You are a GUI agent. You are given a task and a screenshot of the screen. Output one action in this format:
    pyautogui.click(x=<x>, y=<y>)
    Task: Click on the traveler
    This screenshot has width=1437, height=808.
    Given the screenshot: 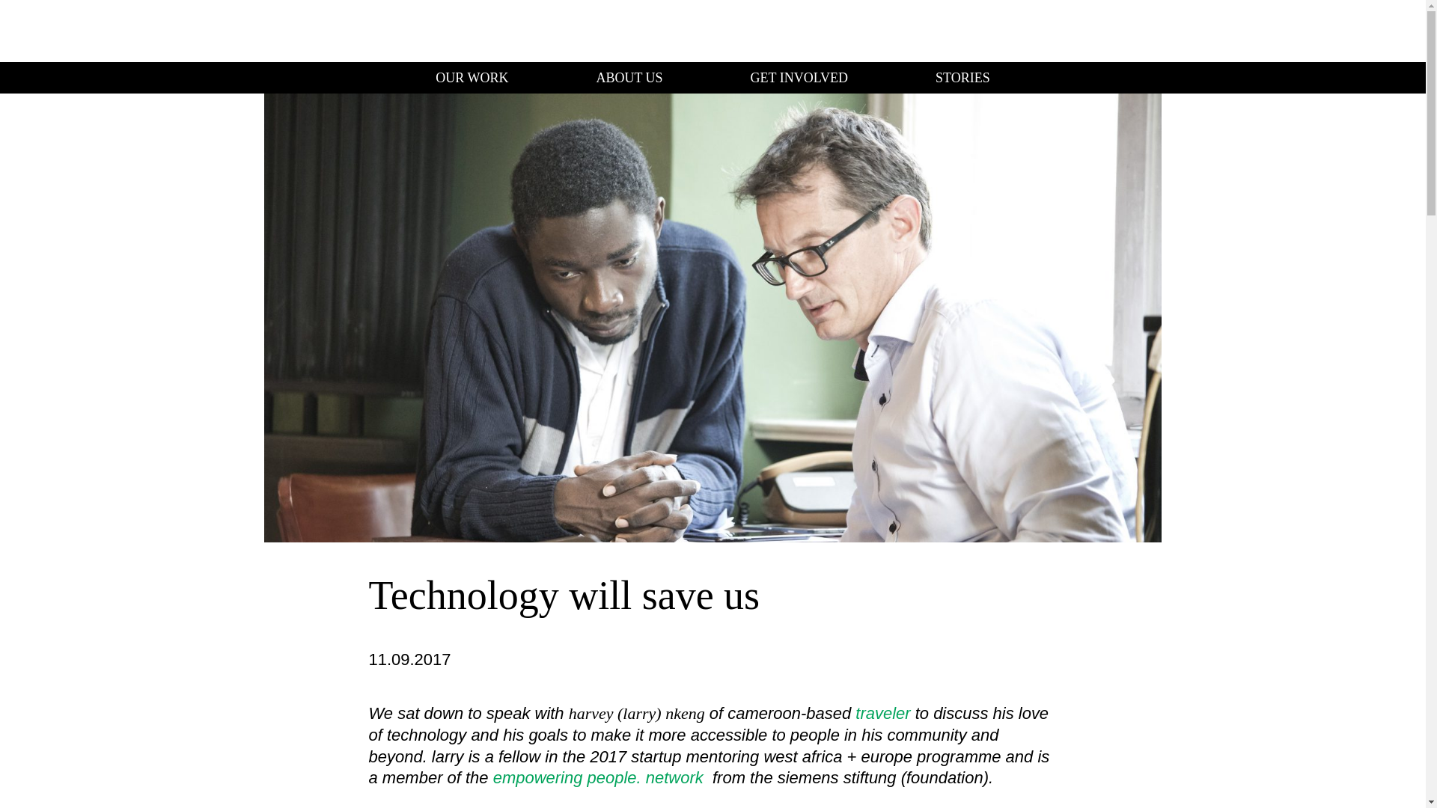 What is the action you would take?
    pyautogui.click(x=882, y=712)
    